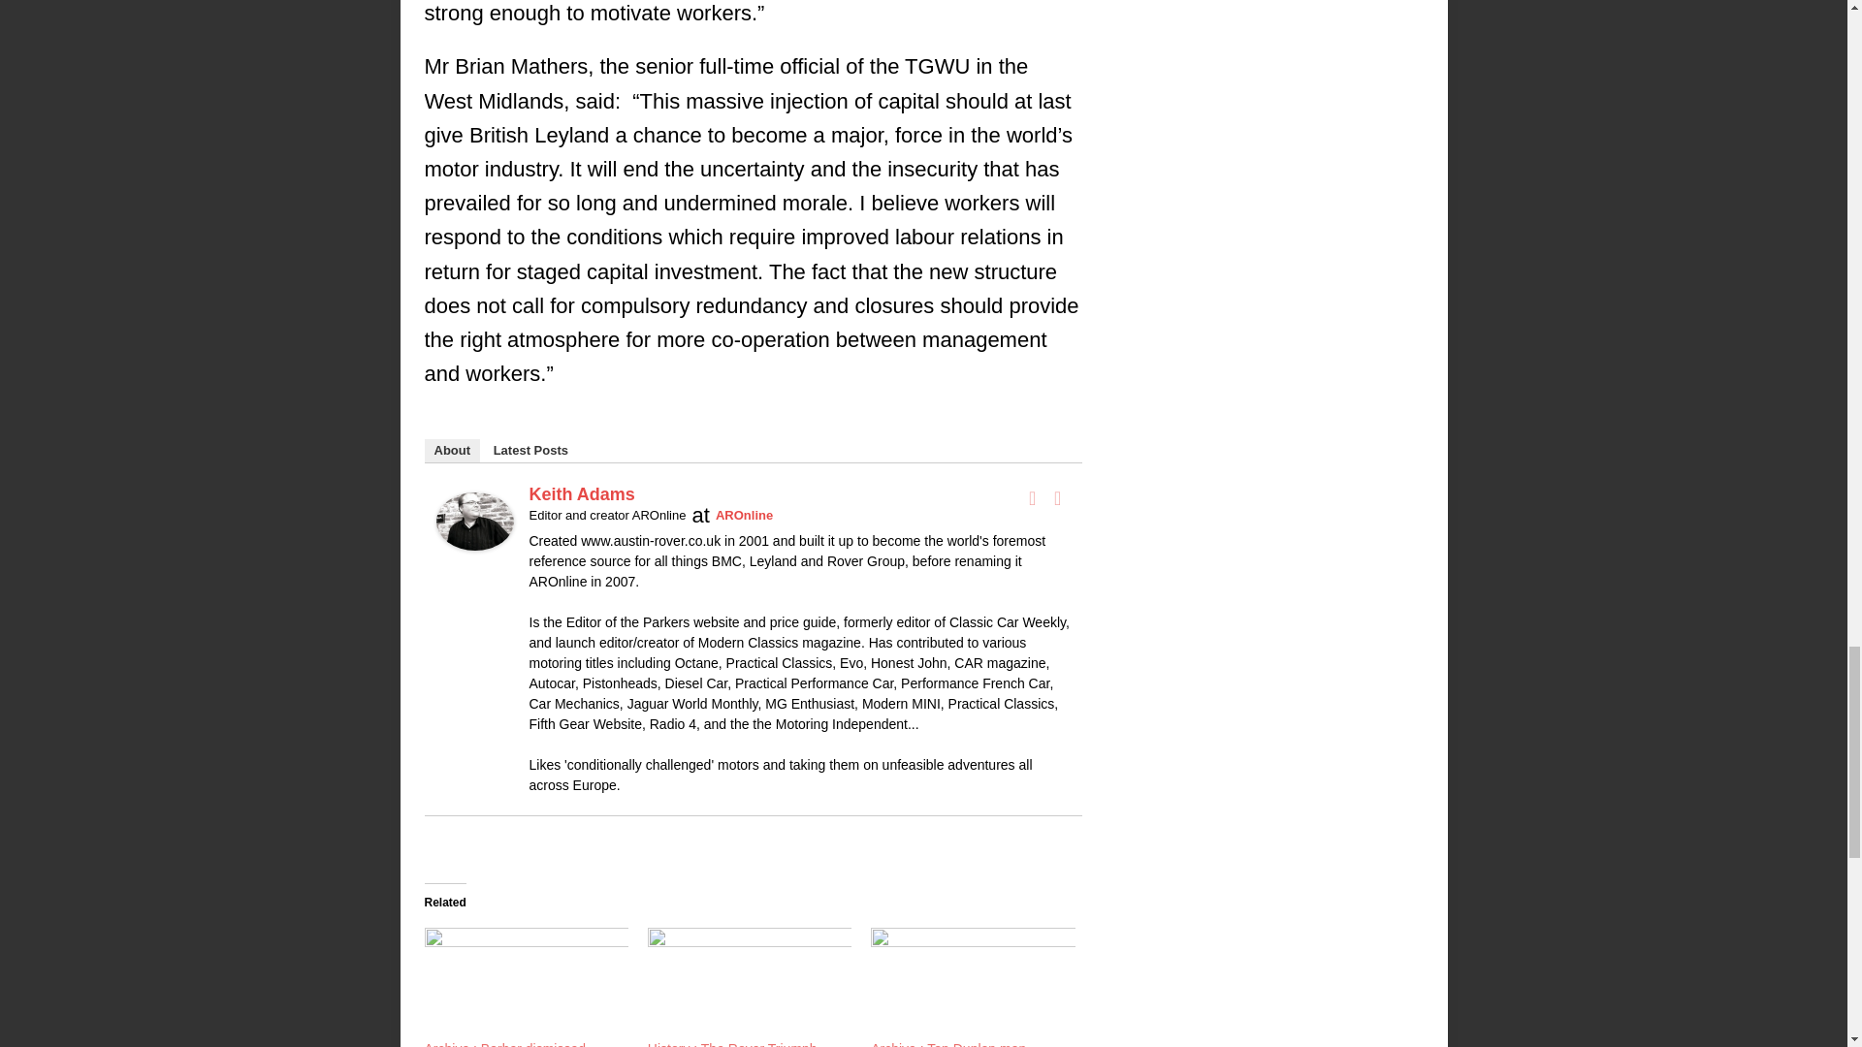 The image size is (1862, 1047). What do you see at coordinates (504, 1043) in the screenshot?
I see `Archive : Barber dismissed` at bounding box center [504, 1043].